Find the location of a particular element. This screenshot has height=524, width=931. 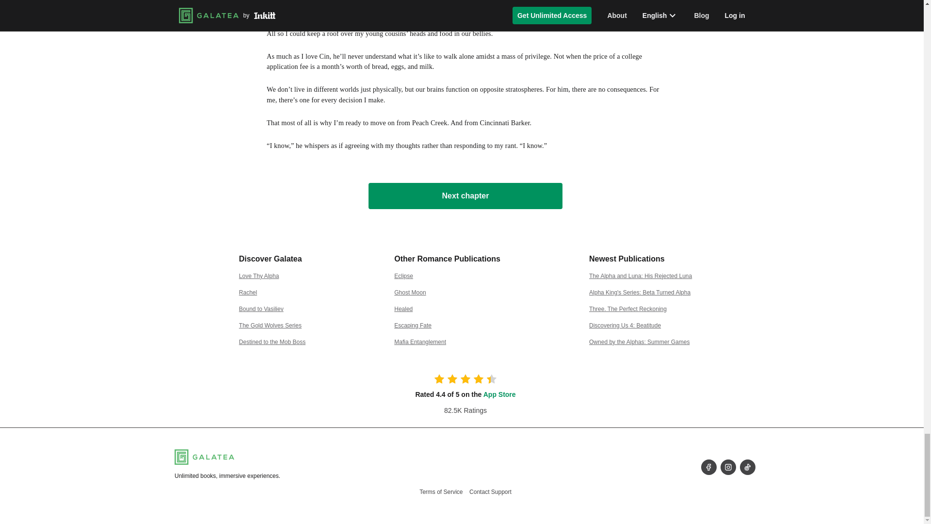

Next chapter is located at coordinates (465, 196).